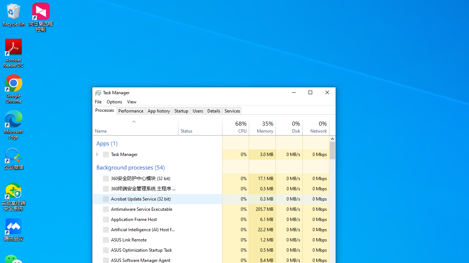 The width and height of the screenshot is (469, 263). I want to click on Details, so click(214, 111).